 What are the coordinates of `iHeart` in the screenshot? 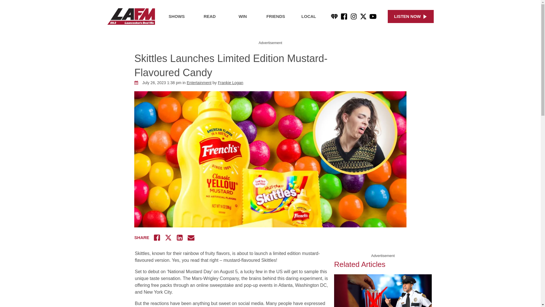 It's located at (334, 16).